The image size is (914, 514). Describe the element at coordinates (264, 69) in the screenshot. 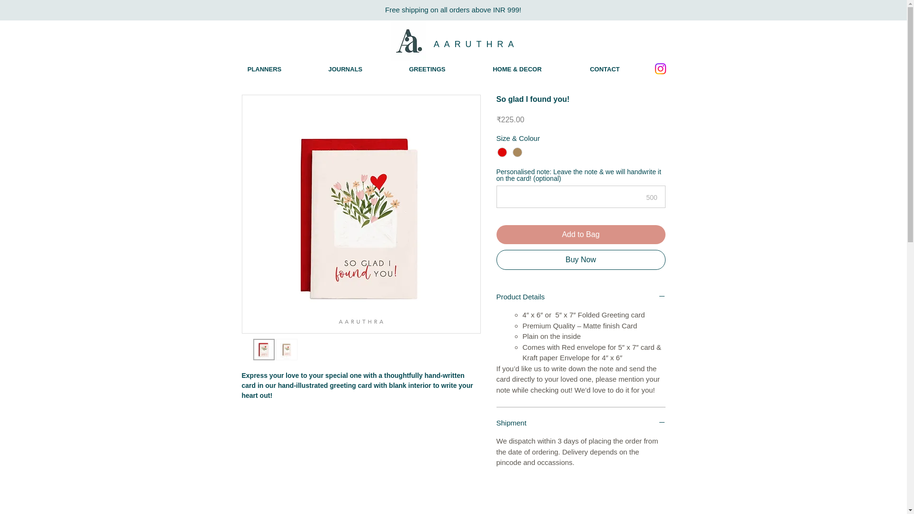

I see `PLANNERS` at that location.